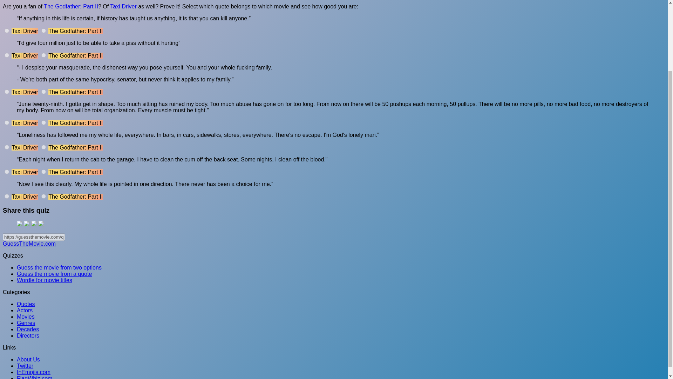 This screenshot has width=673, height=379. Describe the element at coordinates (43, 123) in the screenshot. I see `on` at that location.